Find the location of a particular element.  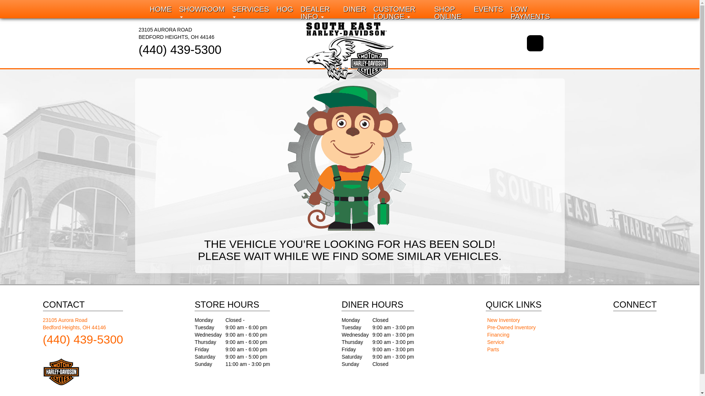

HOG is located at coordinates (318, 13).